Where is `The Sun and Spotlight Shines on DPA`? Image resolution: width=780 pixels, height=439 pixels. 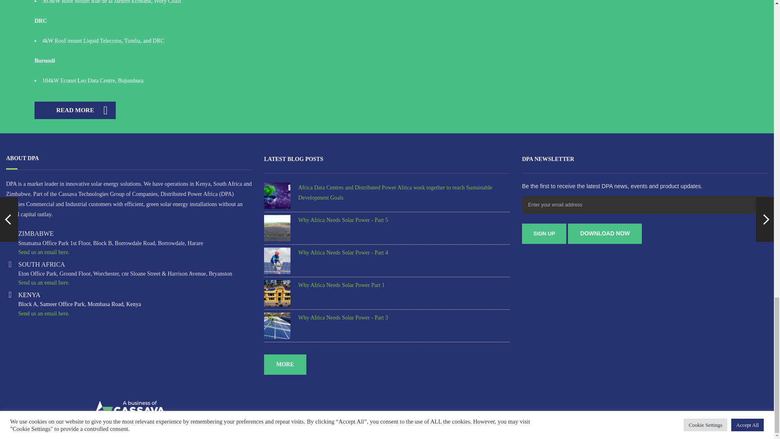 The Sun and Spotlight Shines on DPA is located at coordinates (604, 233).